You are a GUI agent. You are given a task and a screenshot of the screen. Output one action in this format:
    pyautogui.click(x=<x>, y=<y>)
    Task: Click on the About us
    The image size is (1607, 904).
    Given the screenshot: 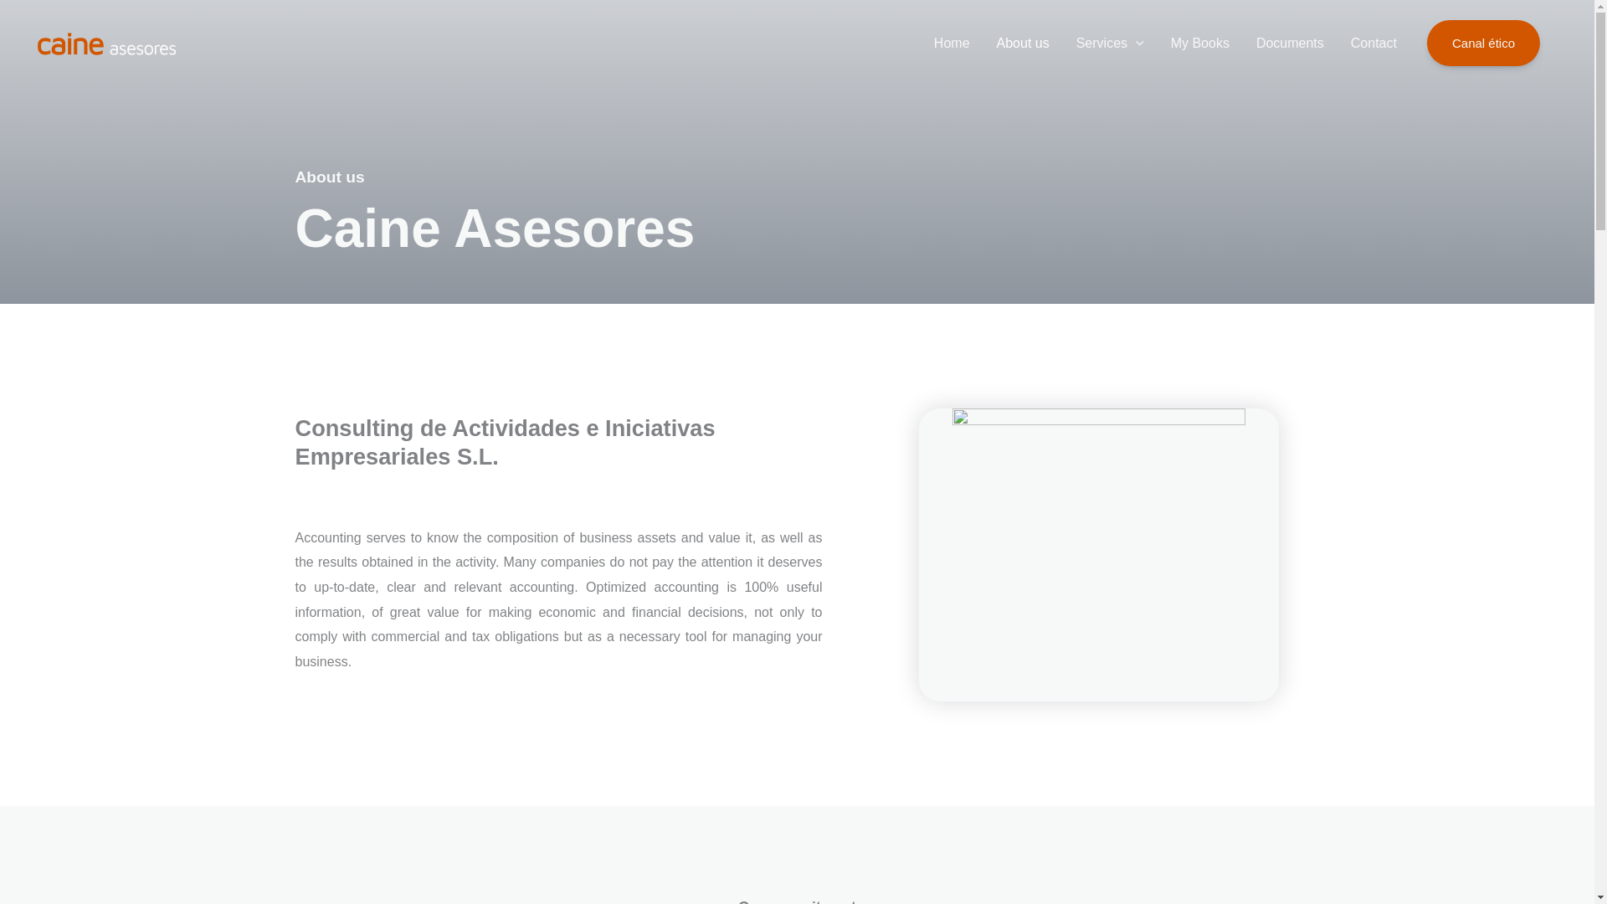 What is the action you would take?
    pyautogui.click(x=1023, y=44)
    